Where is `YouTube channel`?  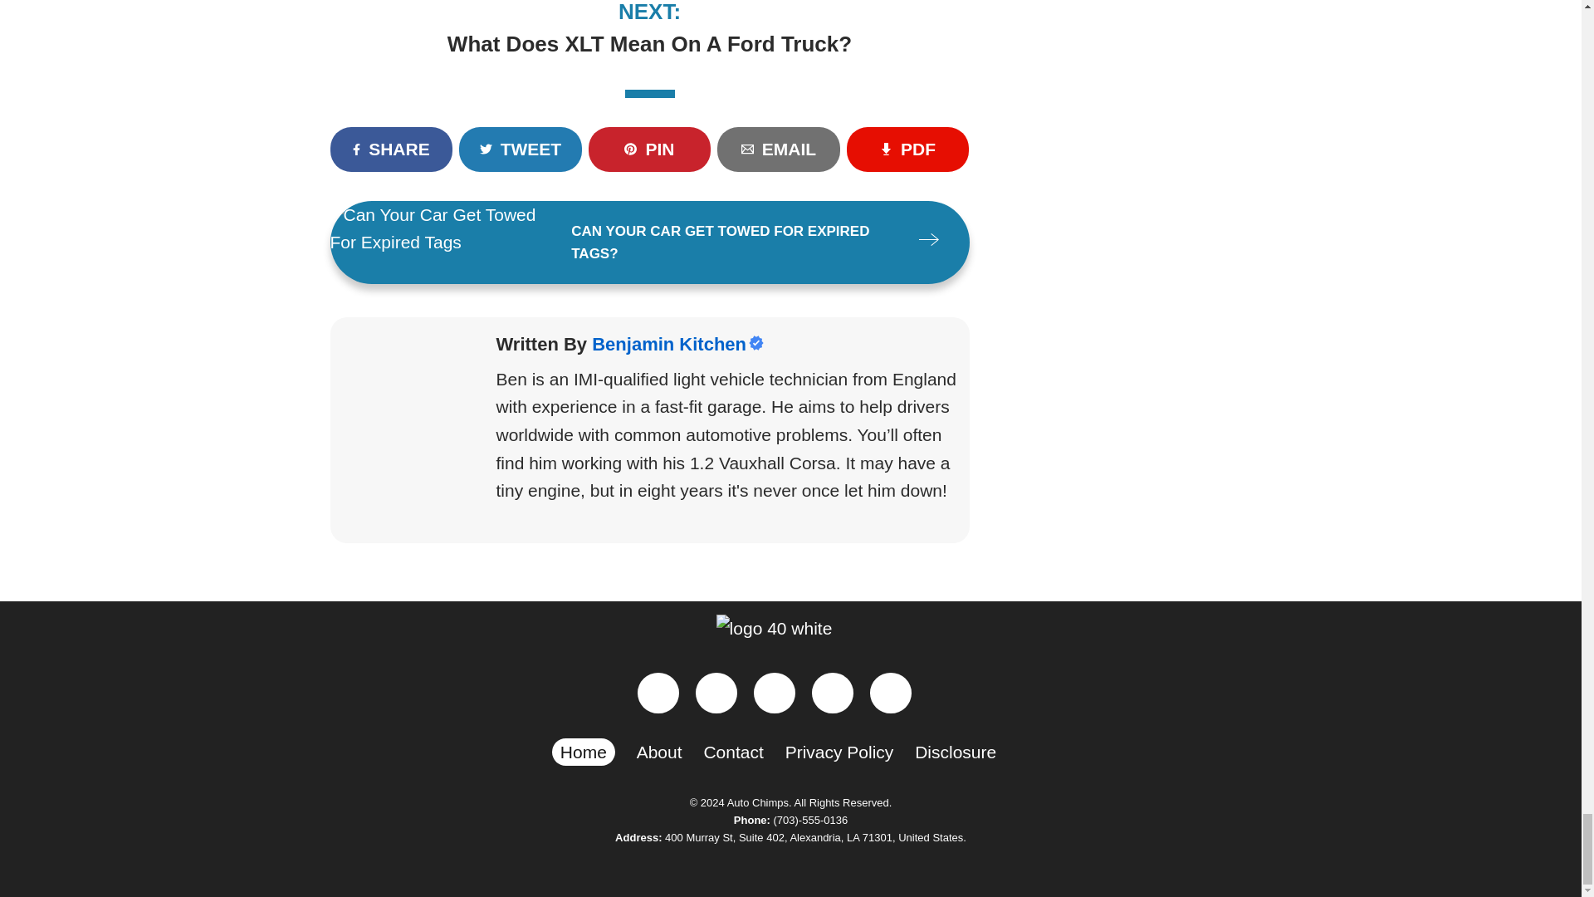
YouTube channel is located at coordinates (891, 693).